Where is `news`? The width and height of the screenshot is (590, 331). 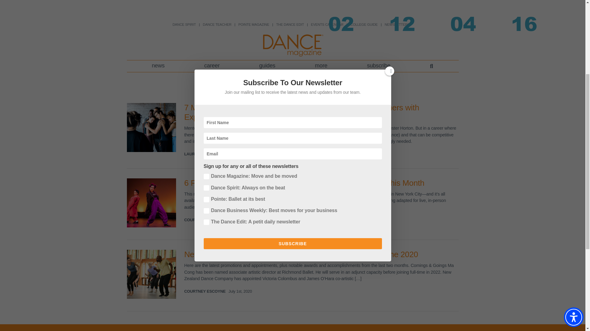
news is located at coordinates (158, 66).